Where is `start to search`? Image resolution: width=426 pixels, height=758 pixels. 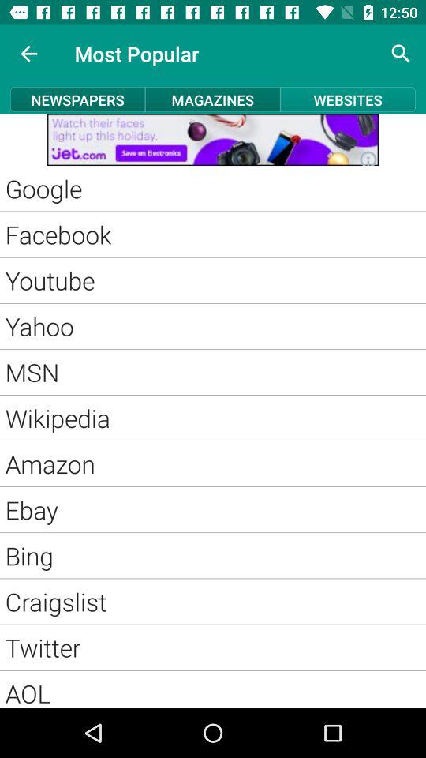
start to search is located at coordinates (401, 54).